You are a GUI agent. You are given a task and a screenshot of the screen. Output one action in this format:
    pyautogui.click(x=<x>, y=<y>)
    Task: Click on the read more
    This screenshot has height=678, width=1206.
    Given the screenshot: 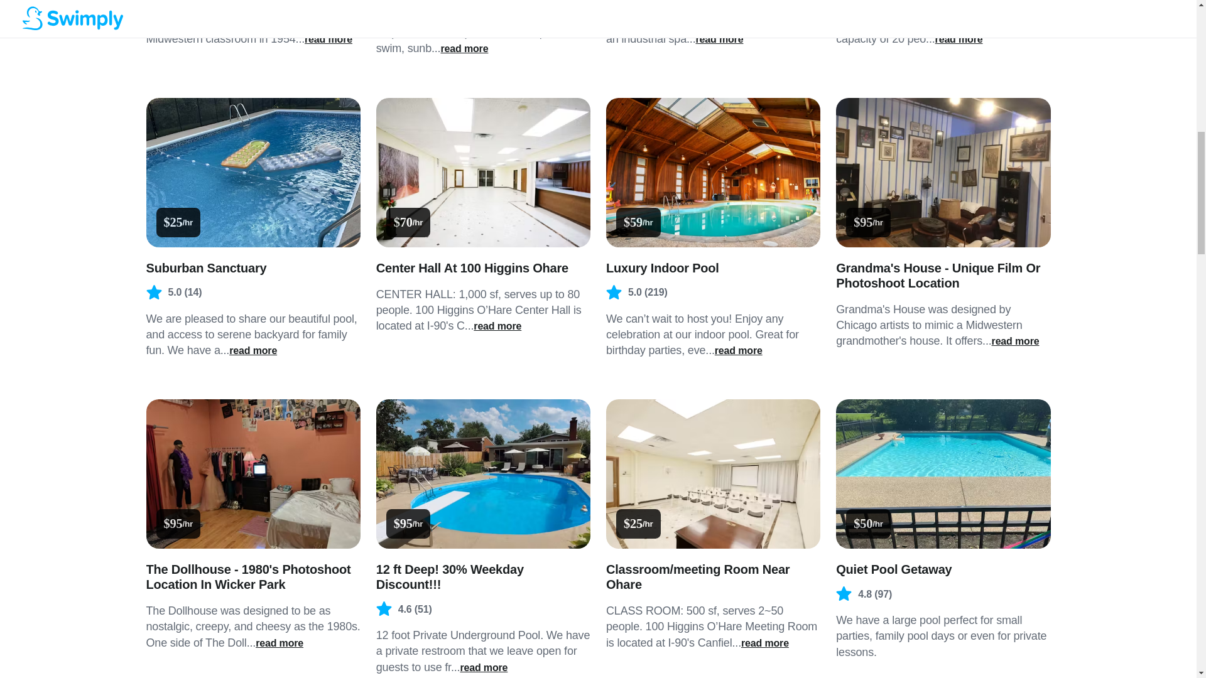 What is the action you would take?
    pyautogui.click(x=497, y=326)
    